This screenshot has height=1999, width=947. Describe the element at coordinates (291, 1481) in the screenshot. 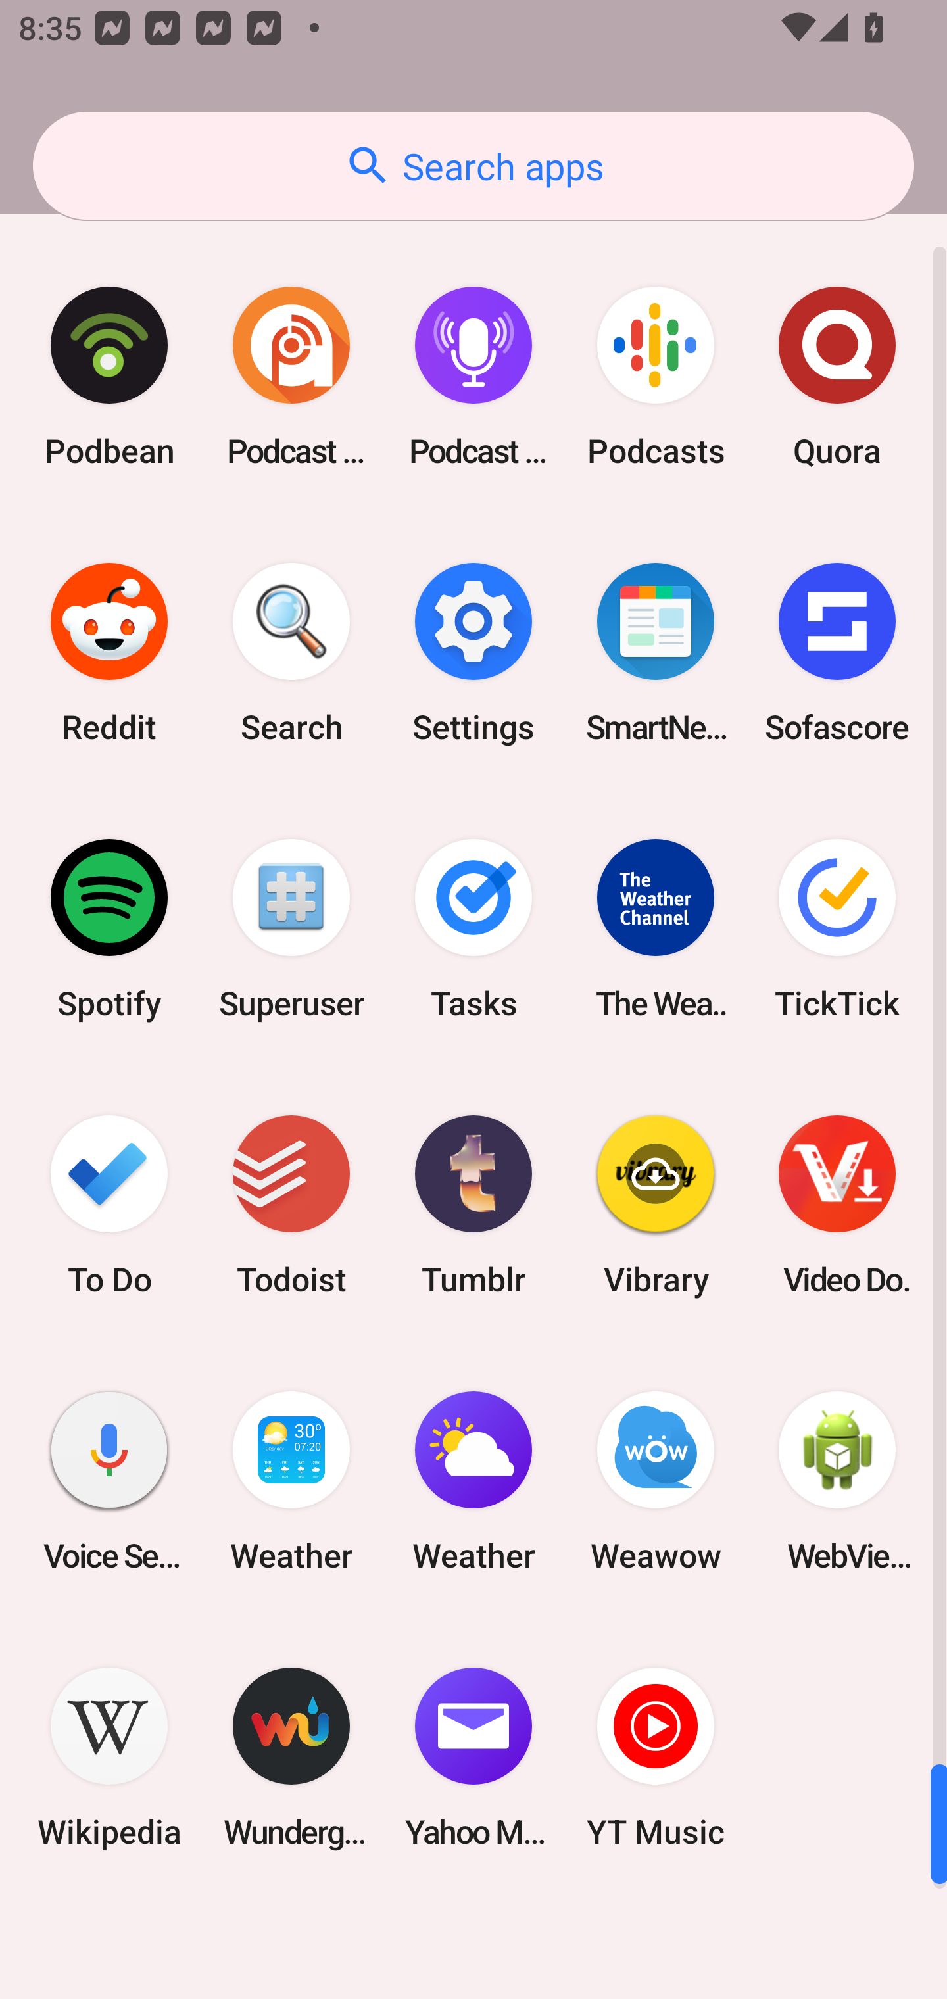

I see `Weather` at that location.